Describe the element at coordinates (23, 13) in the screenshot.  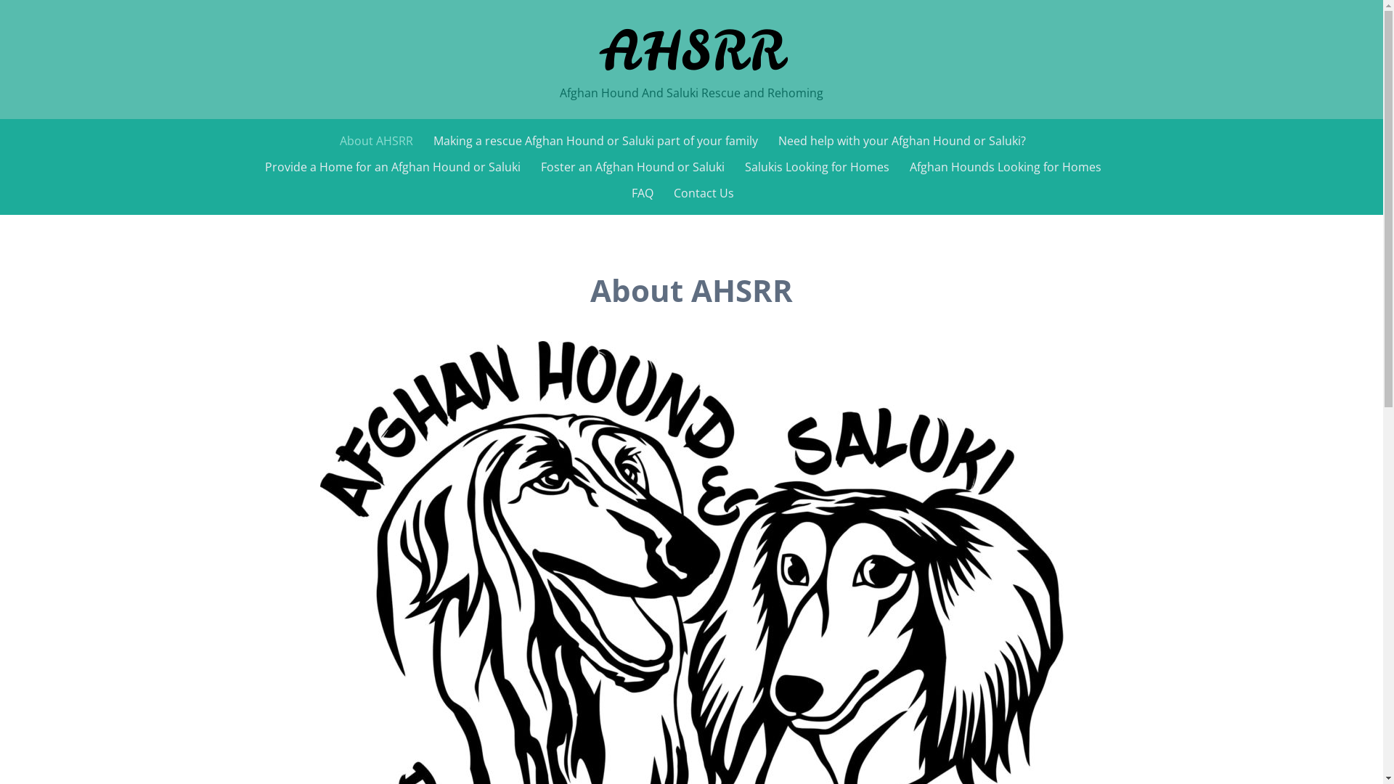
I see `Search` at that location.